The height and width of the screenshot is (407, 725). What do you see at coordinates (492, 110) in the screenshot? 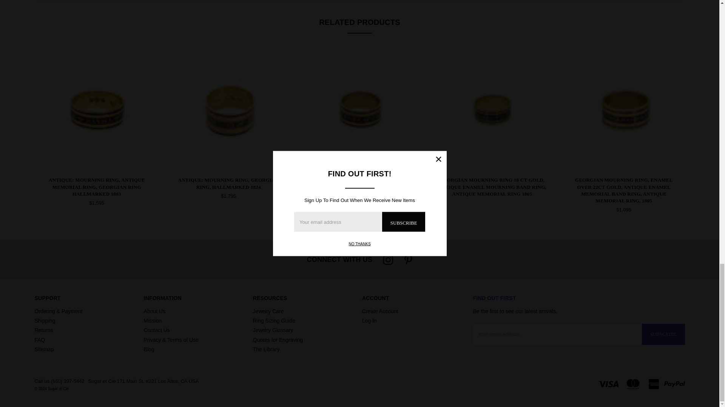
I see `Georgian mourning ring band in black enamel and 18 ct gold` at bounding box center [492, 110].